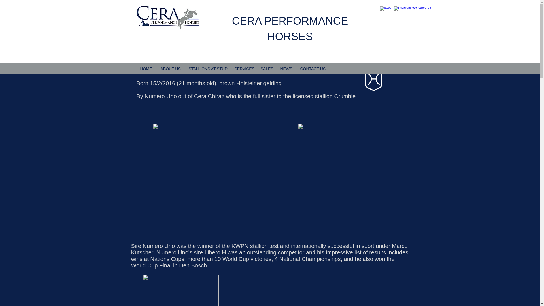 The height and width of the screenshot is (306, 544). I want to click on STALLIONS AT STUD, so click(207, 69).